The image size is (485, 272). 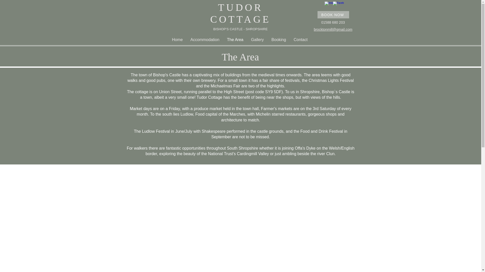 I want to click on Contact, so click(x=301, y=40).